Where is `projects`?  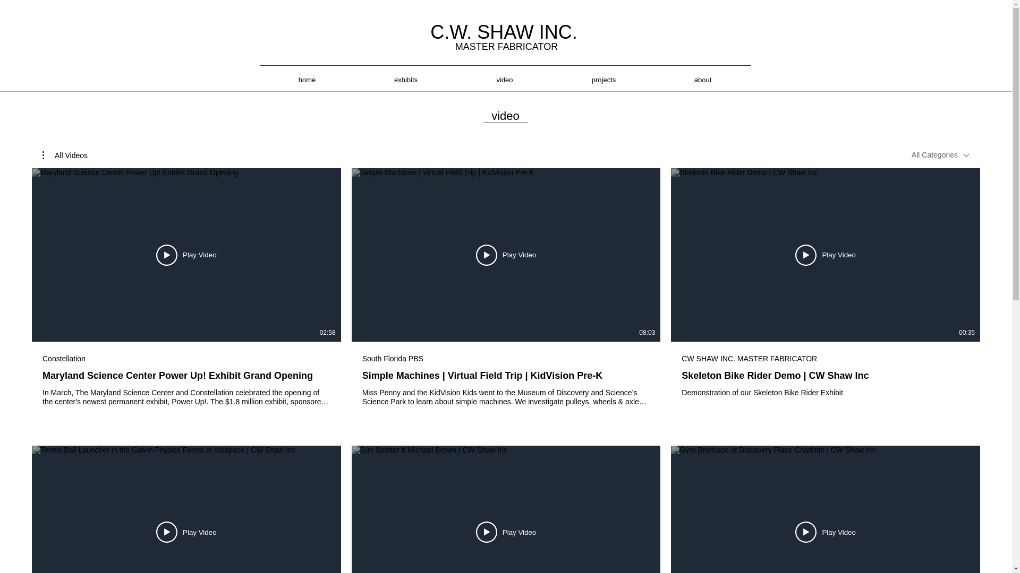 projects is located at coordinates (604, 80).